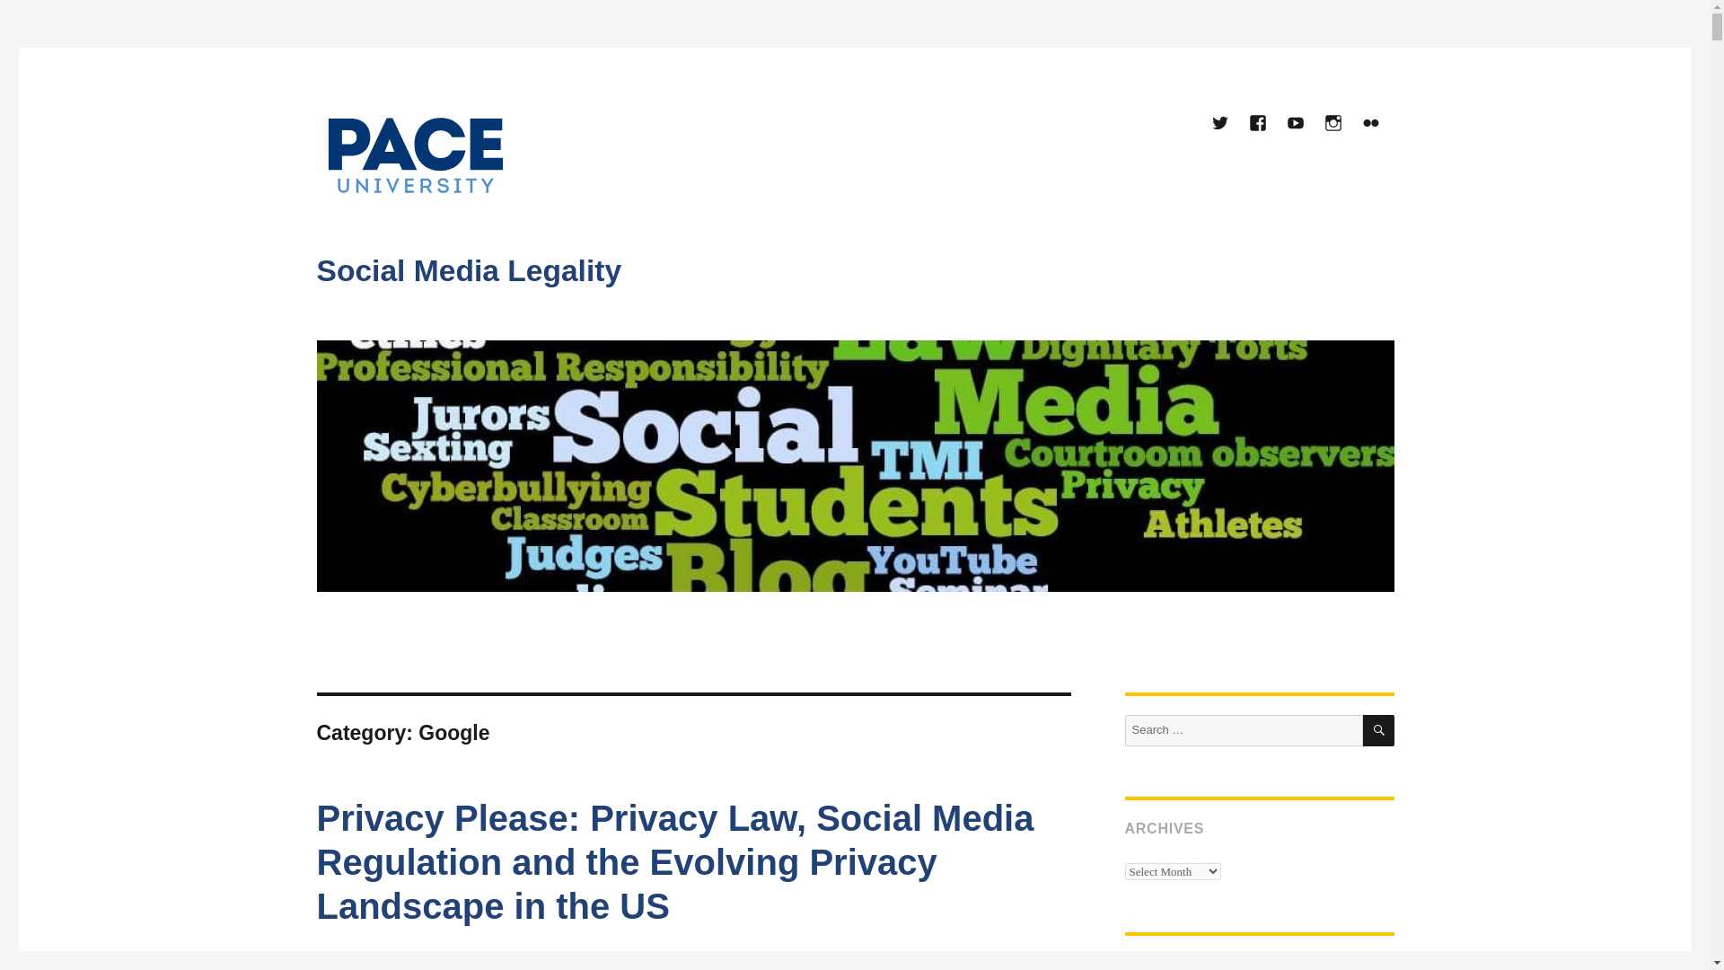 This screenshot has width=1724, height=970. I want to click on Social Media Legality, so click(468, 269).